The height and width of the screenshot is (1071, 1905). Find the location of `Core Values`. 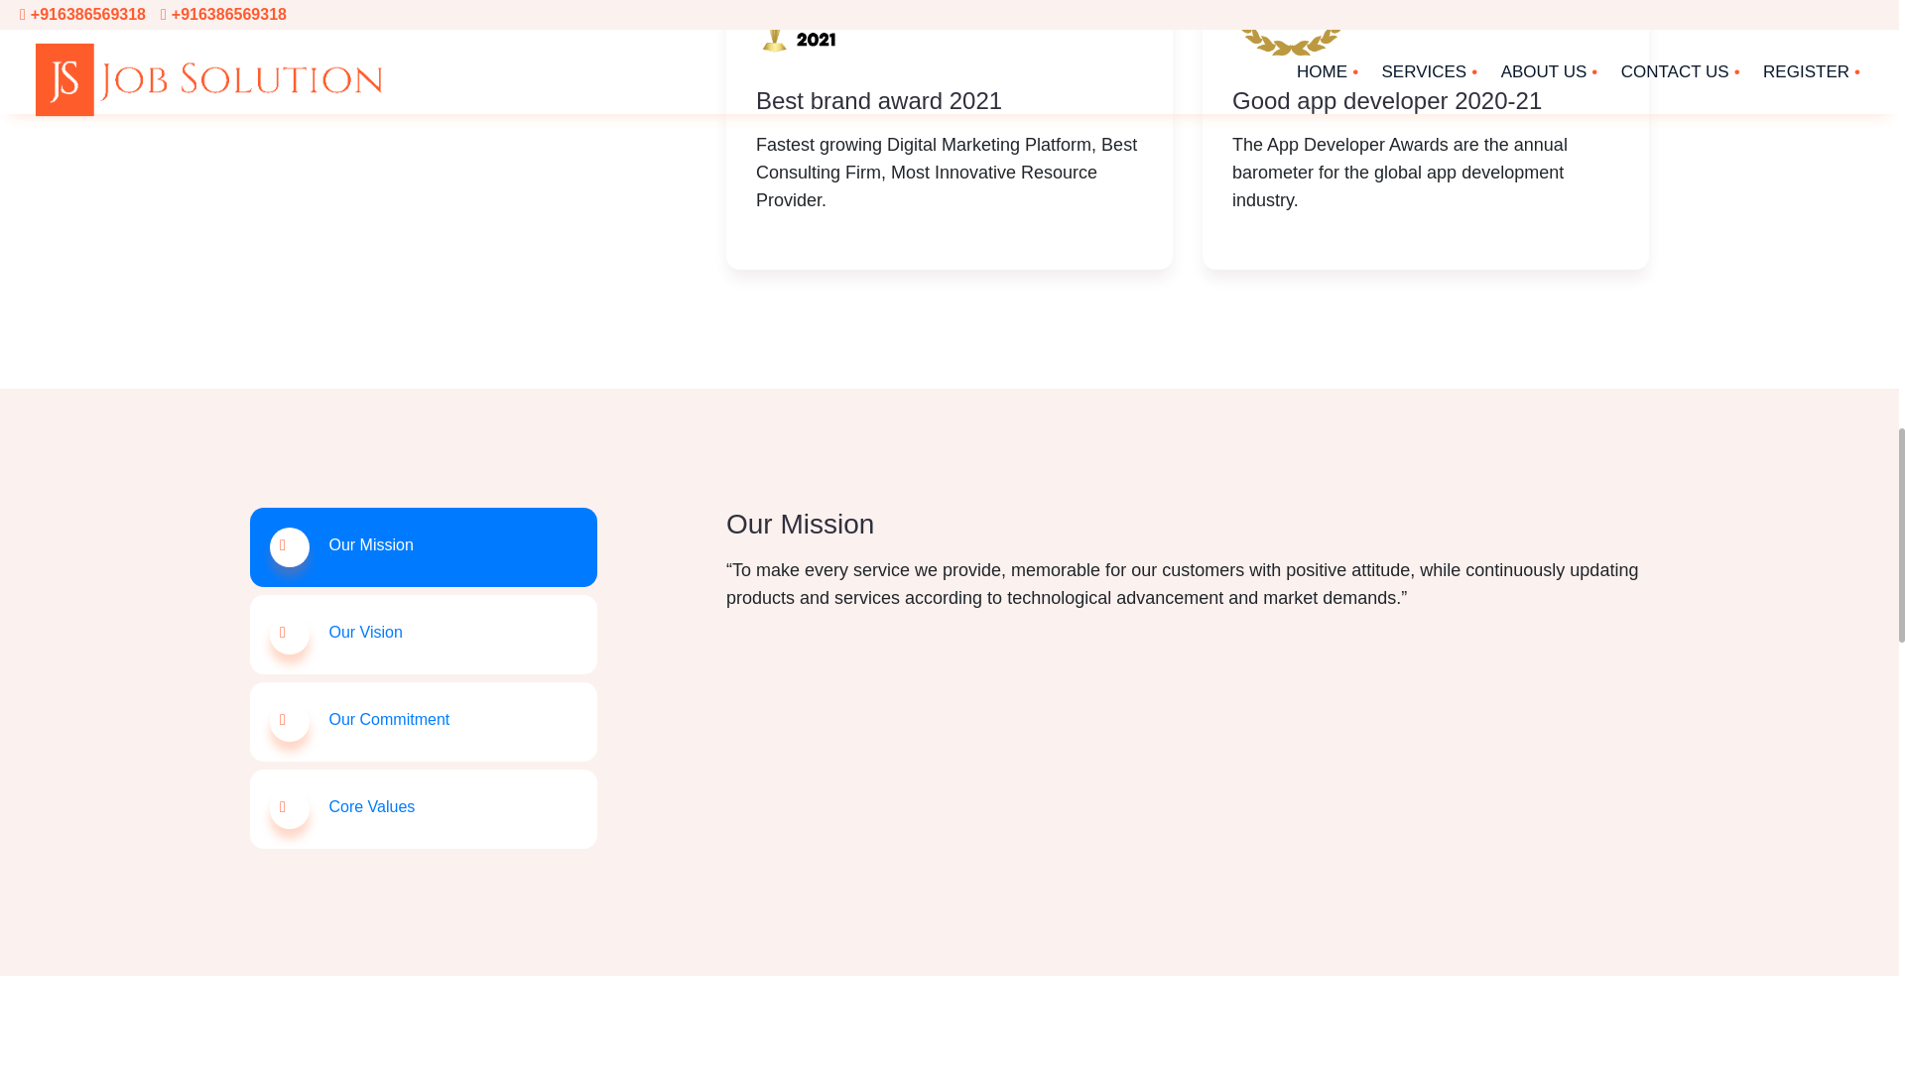

Core Values is located at coordinates (423, 809).